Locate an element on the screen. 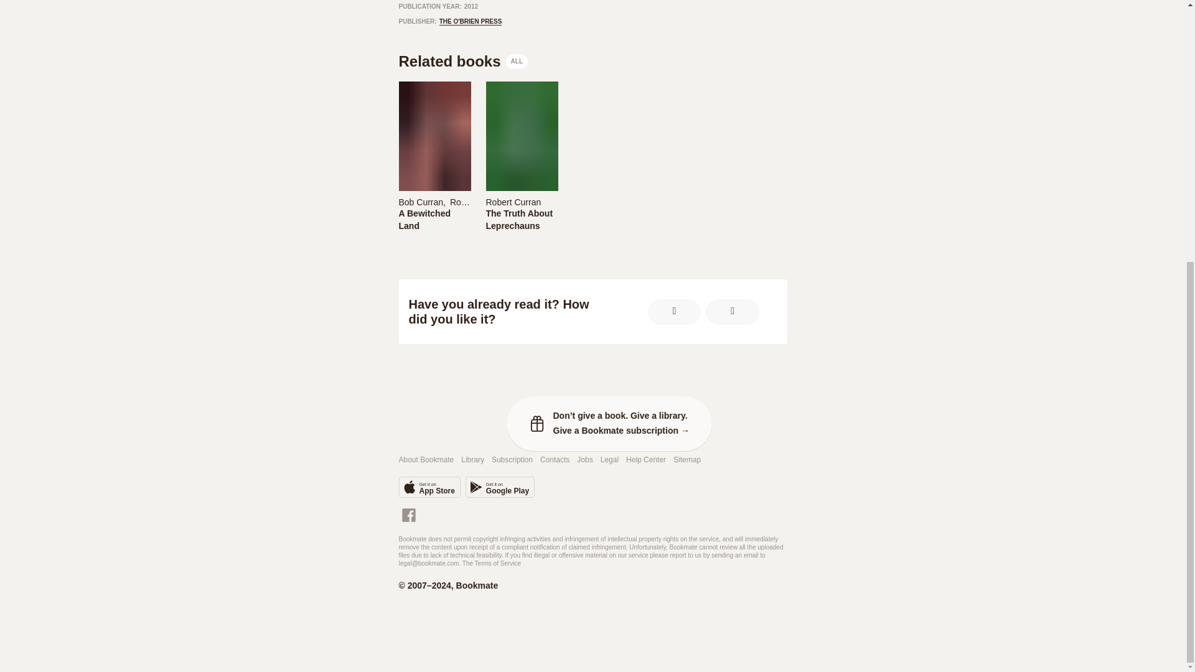  The Terms of Service is located at coordinates (520, 219).